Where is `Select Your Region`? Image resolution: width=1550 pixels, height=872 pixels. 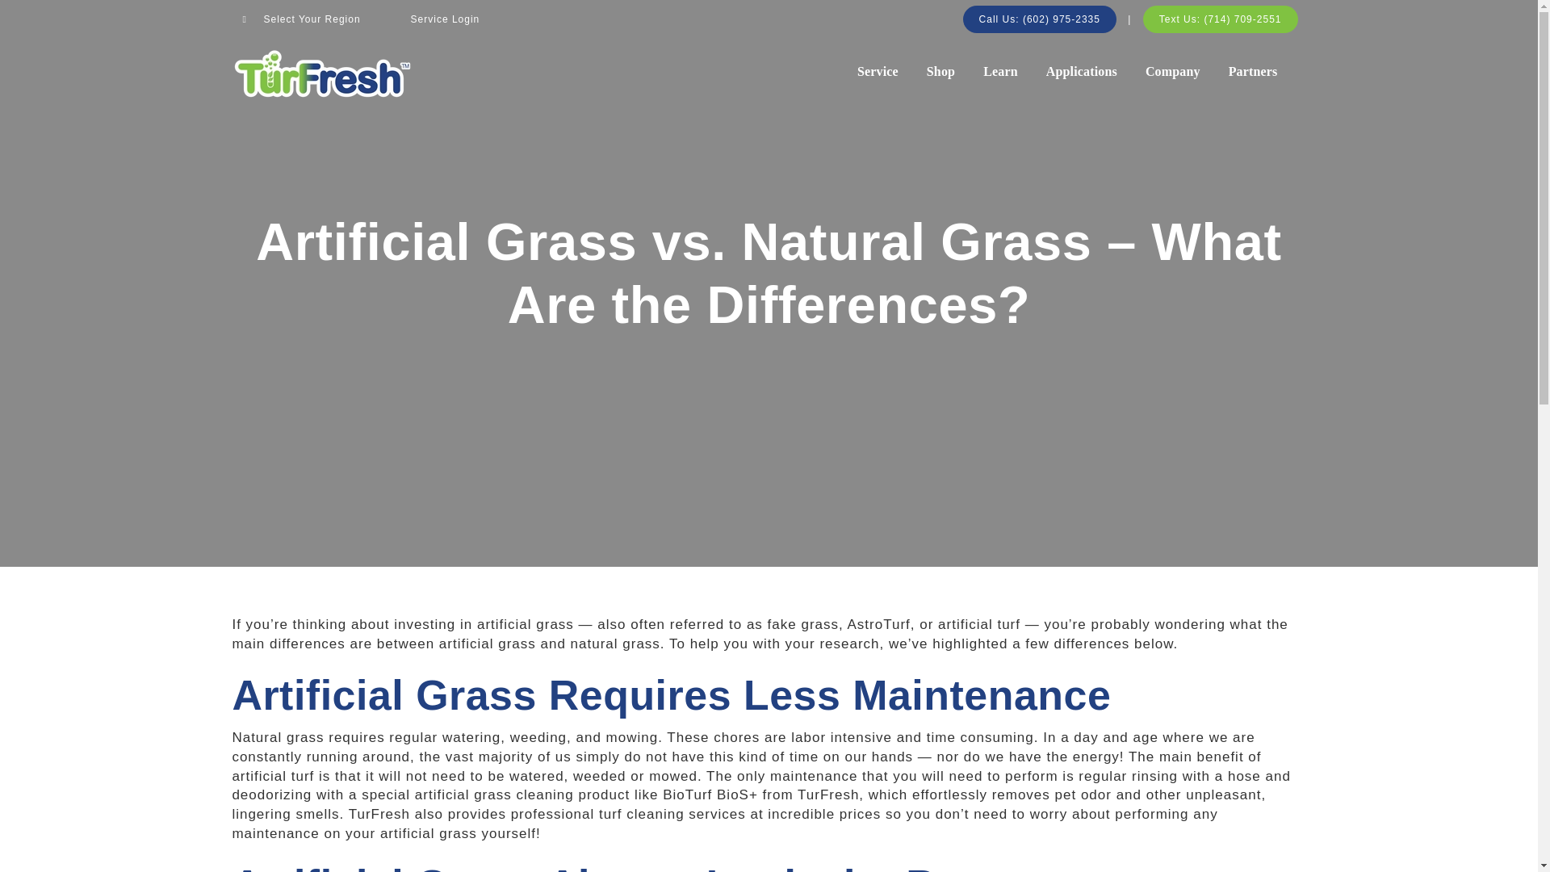
Select Your Region is located at coordinates (302, 19).